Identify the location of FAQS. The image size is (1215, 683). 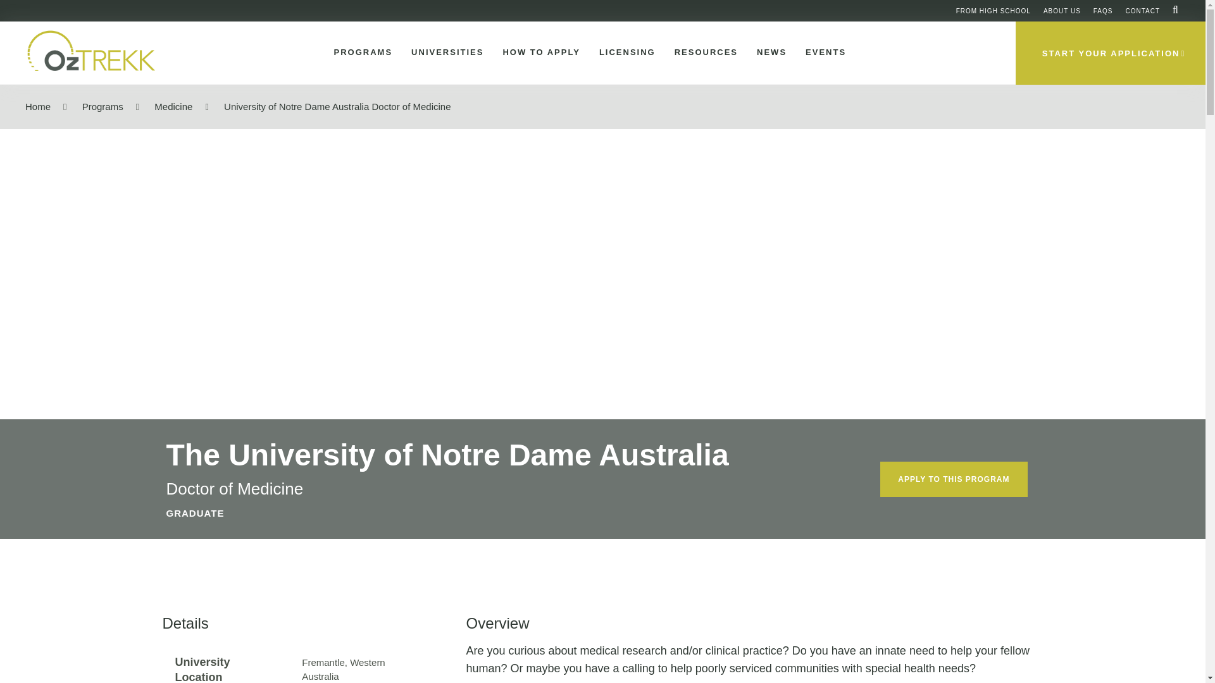
(1103, 10).